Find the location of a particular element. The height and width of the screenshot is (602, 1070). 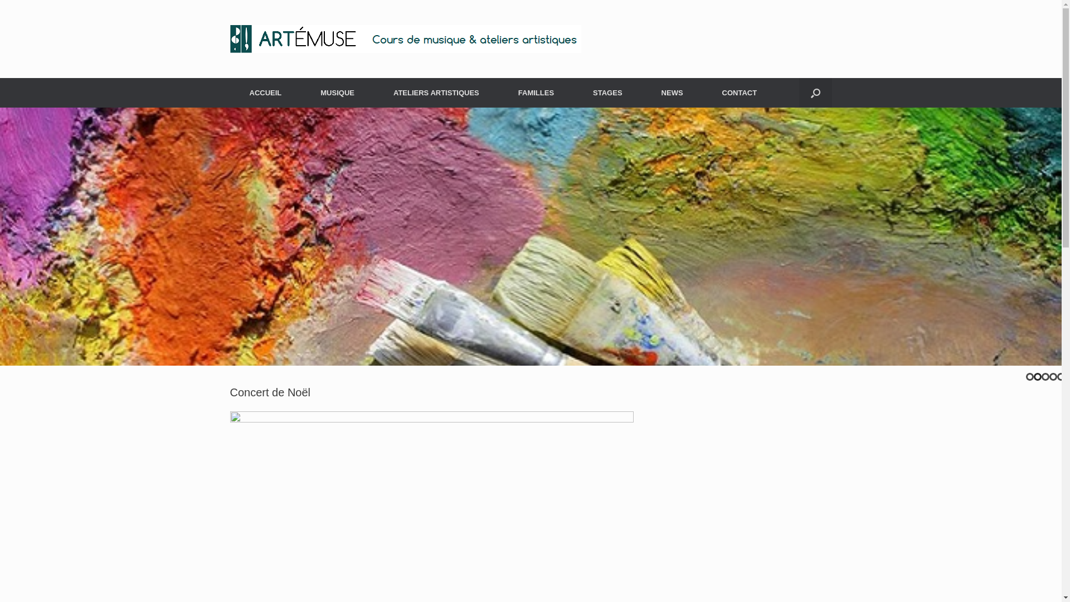

STAGES is located at coordinates (607, 93).